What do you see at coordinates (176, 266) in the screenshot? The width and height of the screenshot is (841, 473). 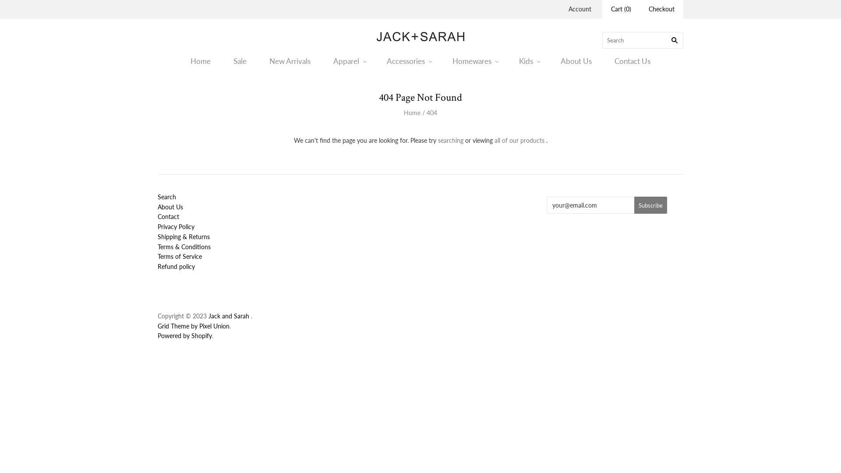 I see `Refund policy` at bounding box center [176, 266].